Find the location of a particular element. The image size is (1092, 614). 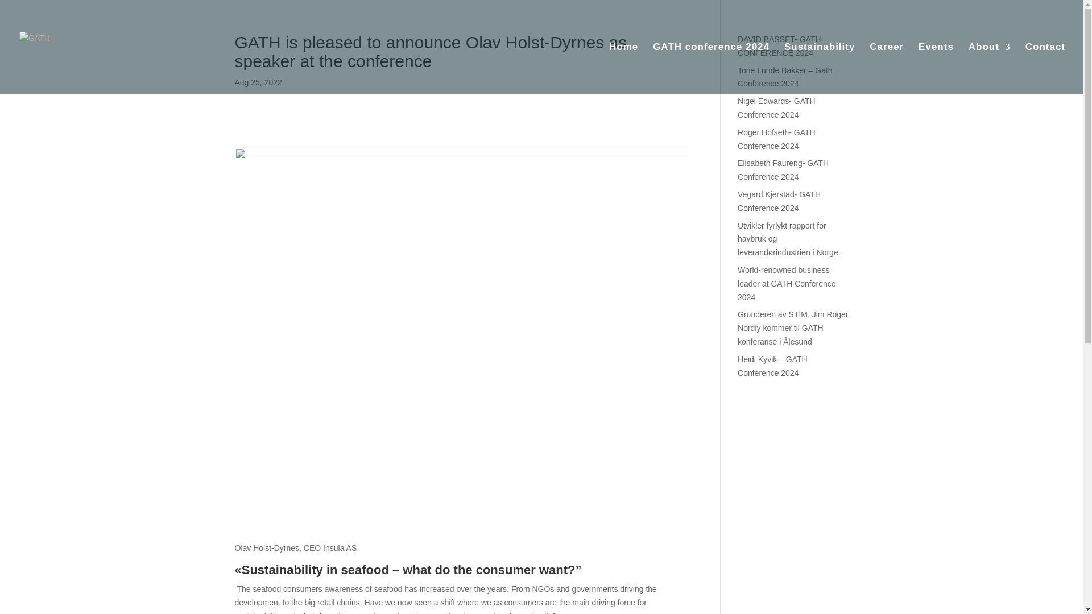

Events is located at coordinates (936, 68).